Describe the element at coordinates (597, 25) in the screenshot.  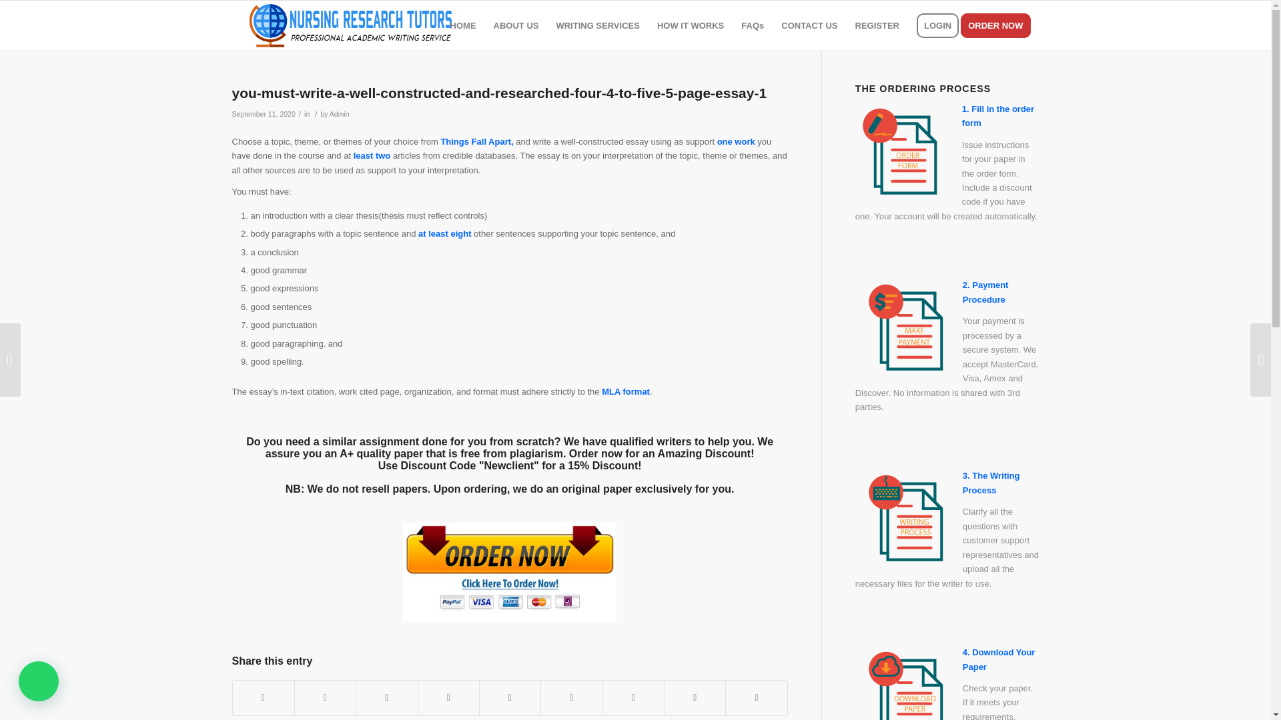
I see `WRITING SERVICES` at that location.